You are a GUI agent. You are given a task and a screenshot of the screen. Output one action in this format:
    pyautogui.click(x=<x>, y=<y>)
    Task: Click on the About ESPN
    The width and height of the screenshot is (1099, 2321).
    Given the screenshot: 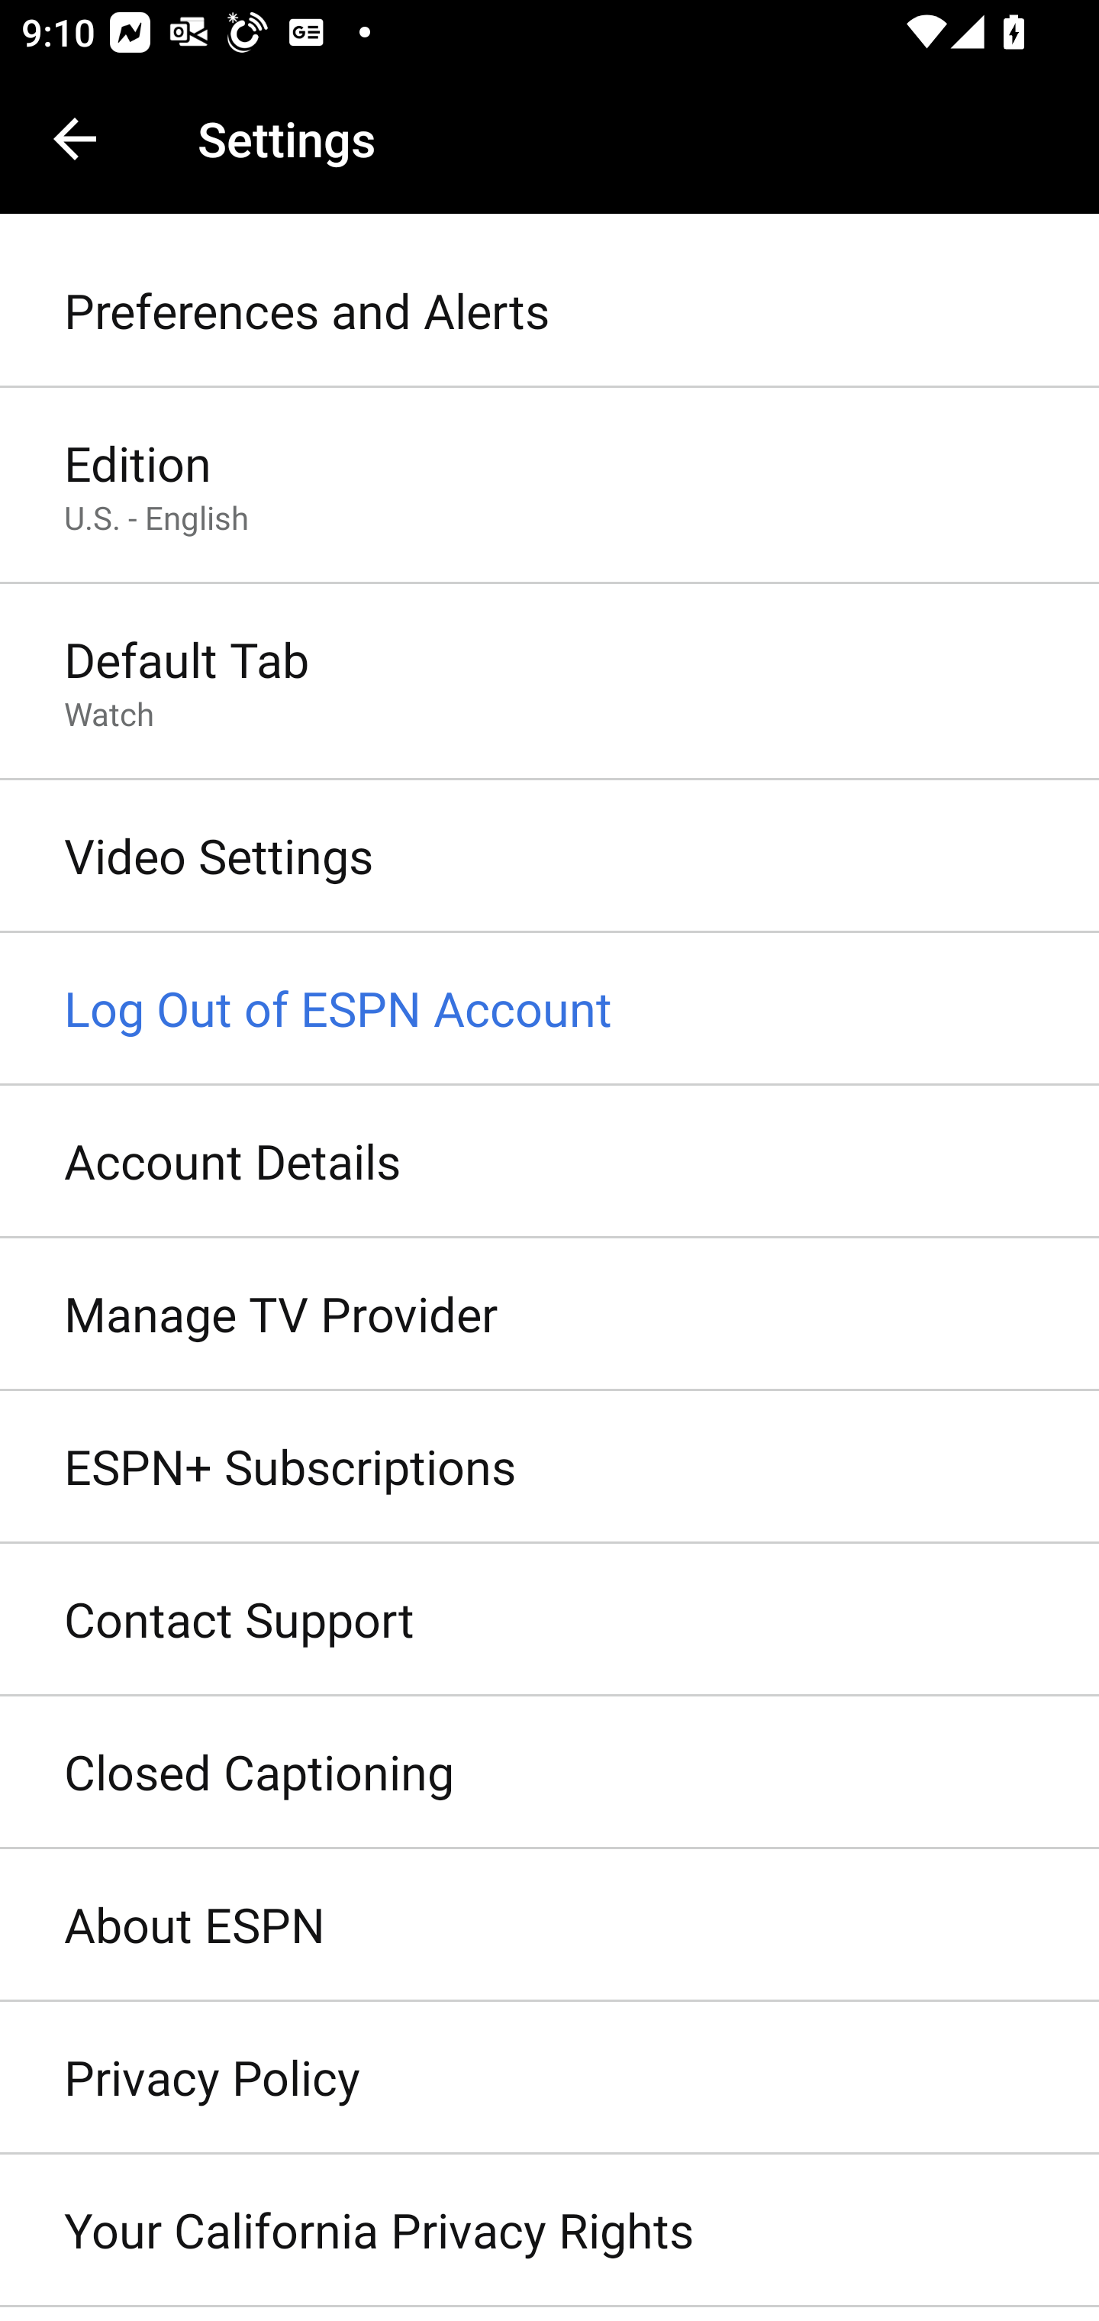 What is the action you would take?
    pyautogui.click(x=549, y=1926)
    